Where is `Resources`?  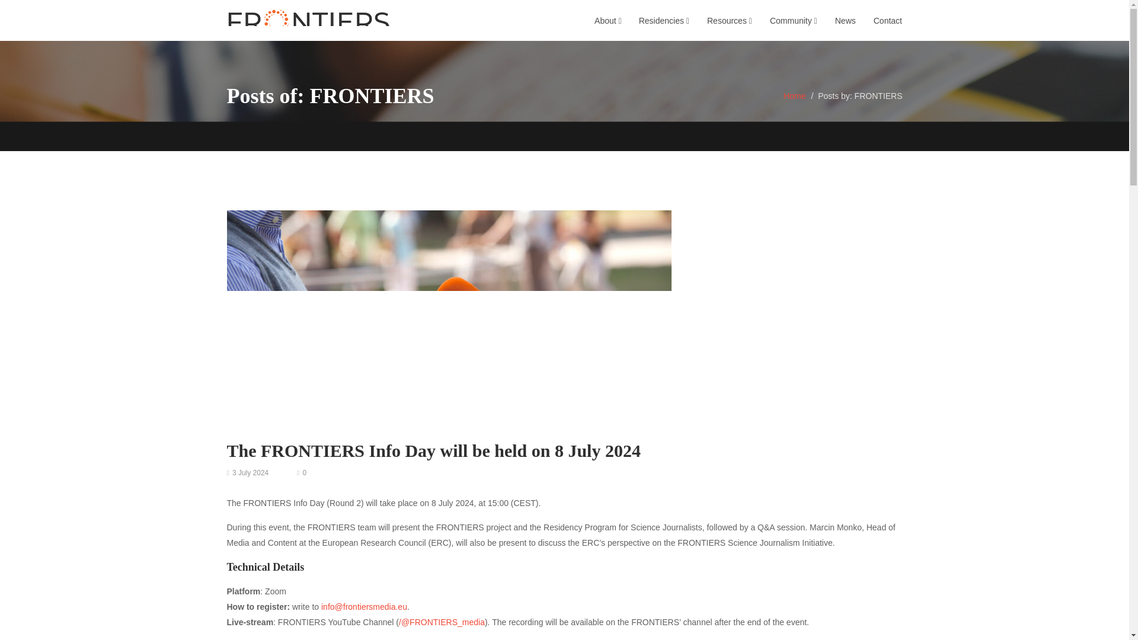 Resources is located at coordinates (729, 20).